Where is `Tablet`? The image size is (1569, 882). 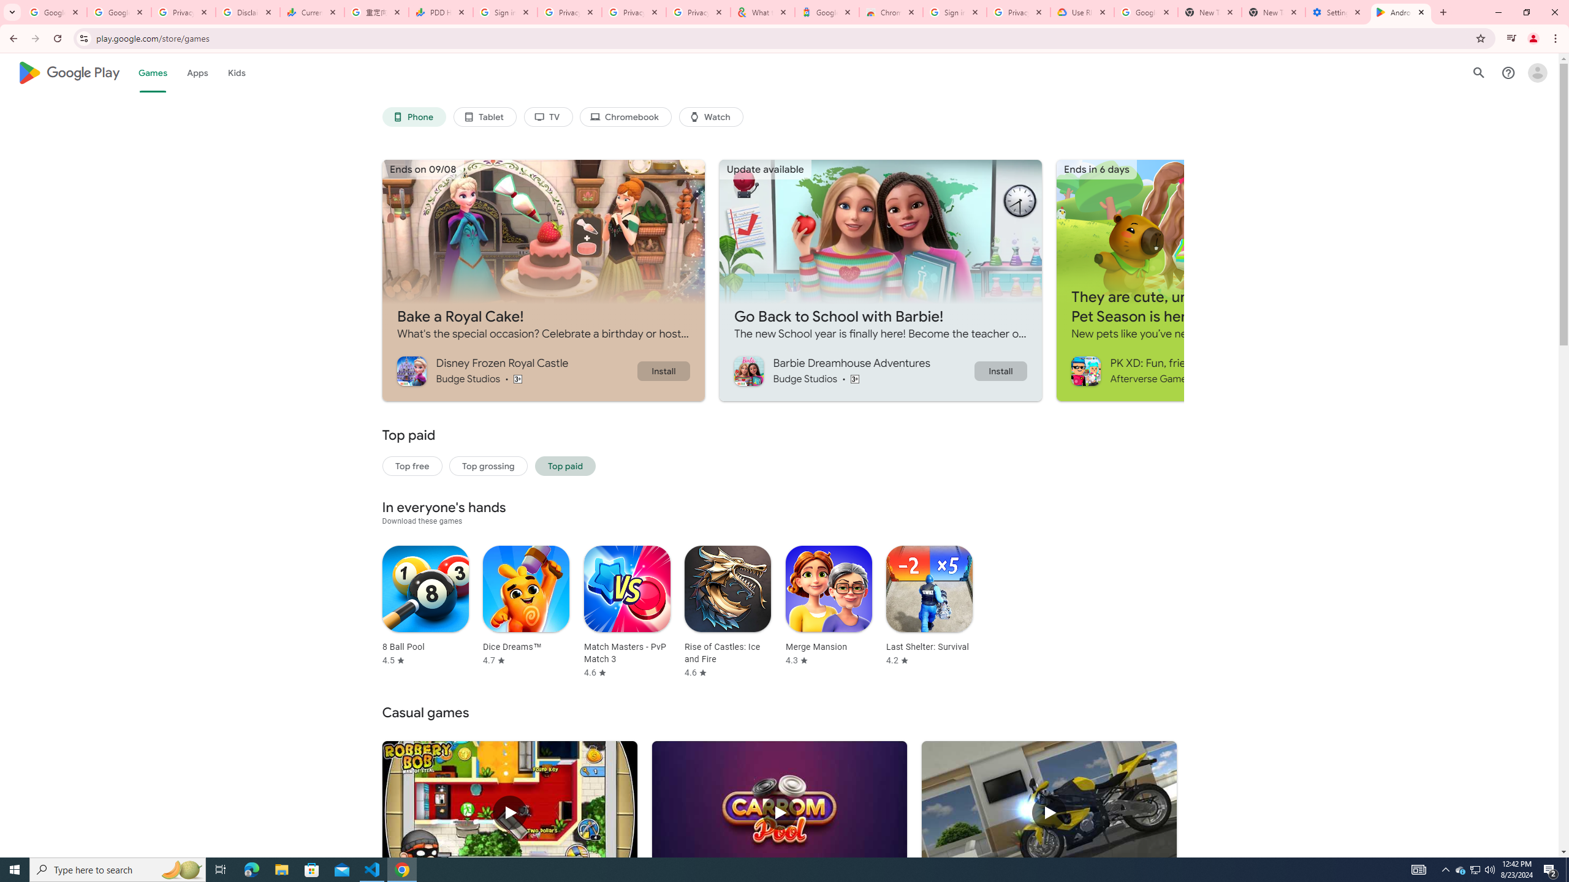
Tablet is located at coordinates (484, 117).